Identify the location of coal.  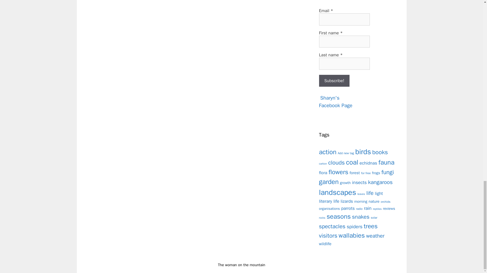
(336, 162).